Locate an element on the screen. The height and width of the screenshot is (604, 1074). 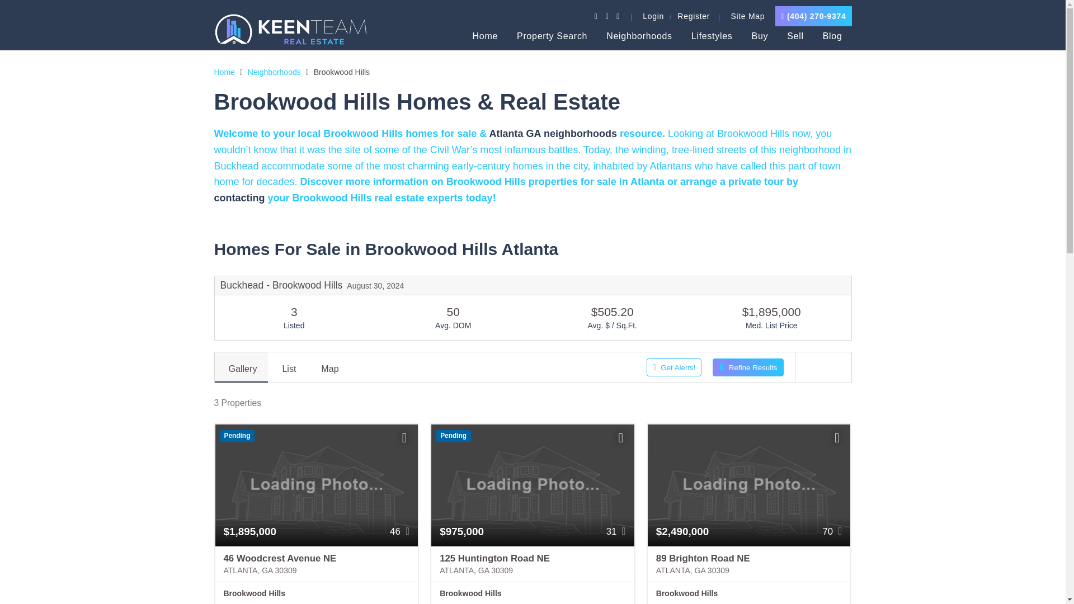
46 Woodcrest Avenue NE Atlanta,  GA 30309 is located at coordinates (316, 565).